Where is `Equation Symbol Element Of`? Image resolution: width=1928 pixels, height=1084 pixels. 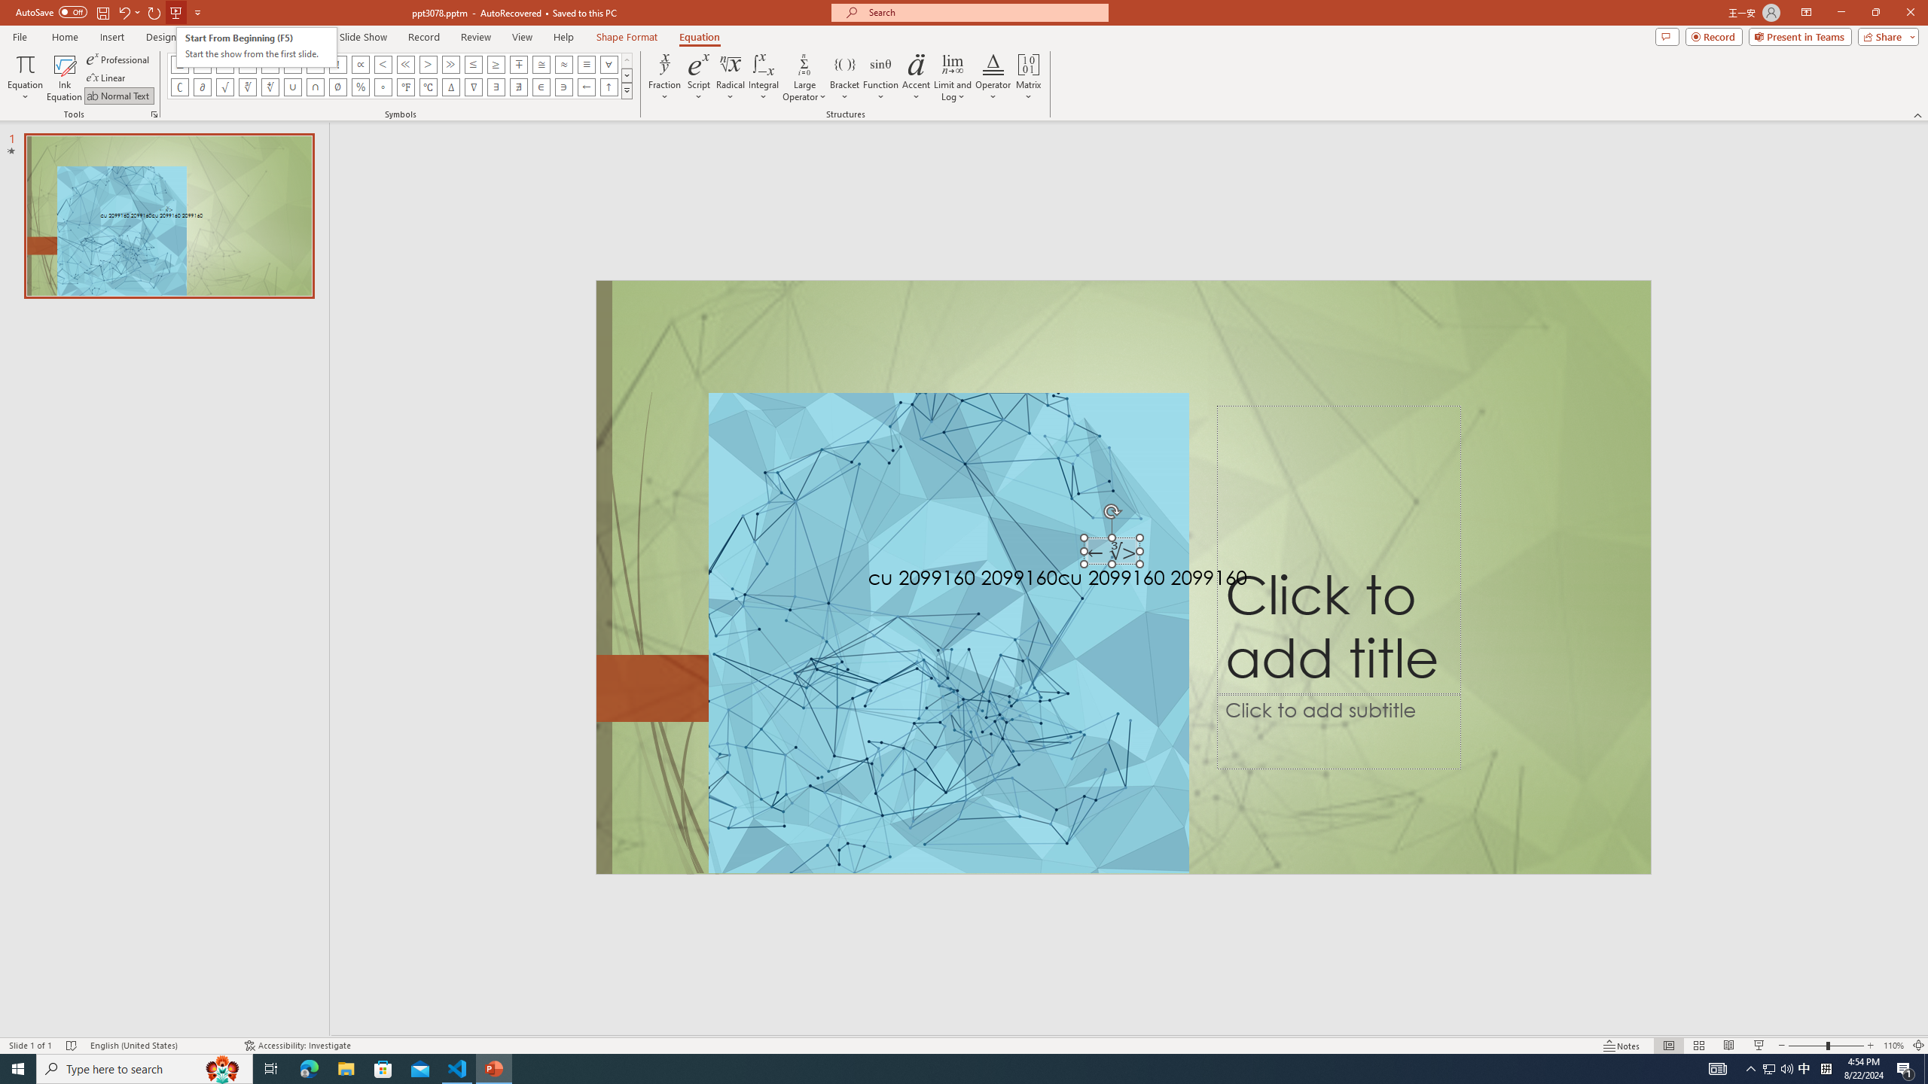
Equation Symbol Element Of is located at coordinates (541, 87).